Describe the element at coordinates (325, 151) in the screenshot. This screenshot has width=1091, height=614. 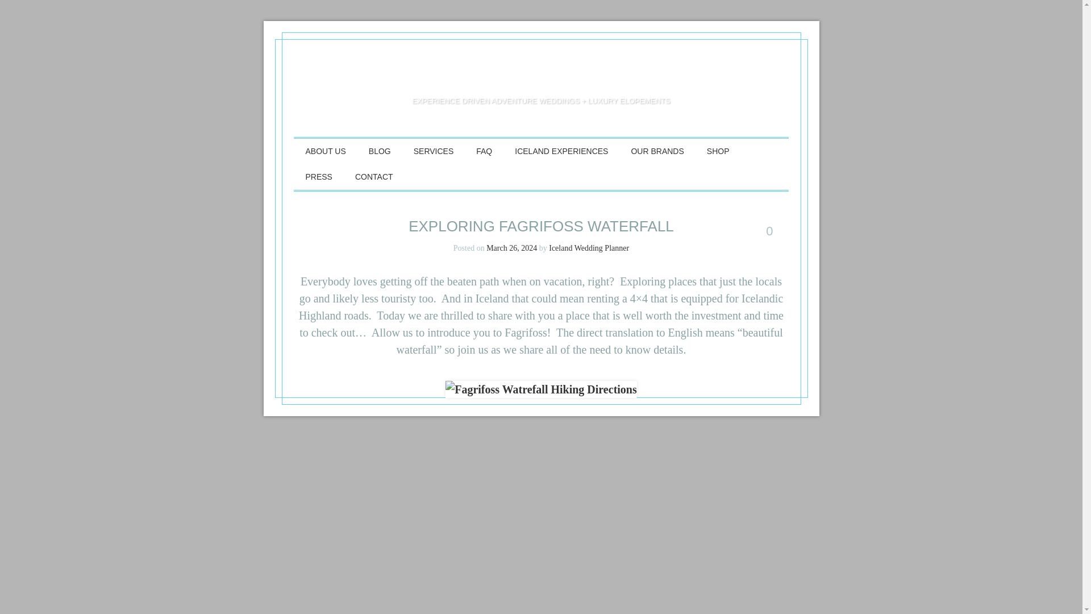
I see `ABOUT US` at that location.